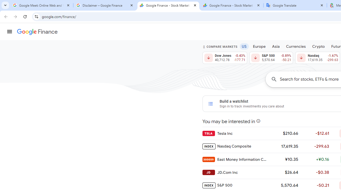  I want to click on Finance, so click(37, 32).